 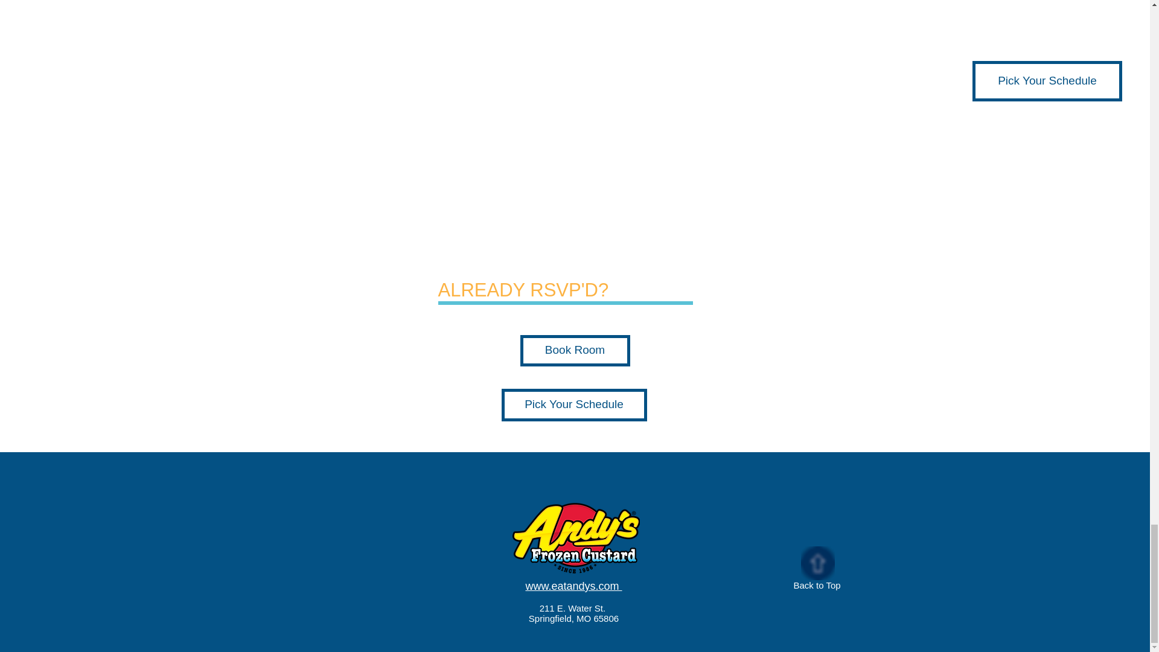 I want to click on Back to Top, so click(x=816, y=586).